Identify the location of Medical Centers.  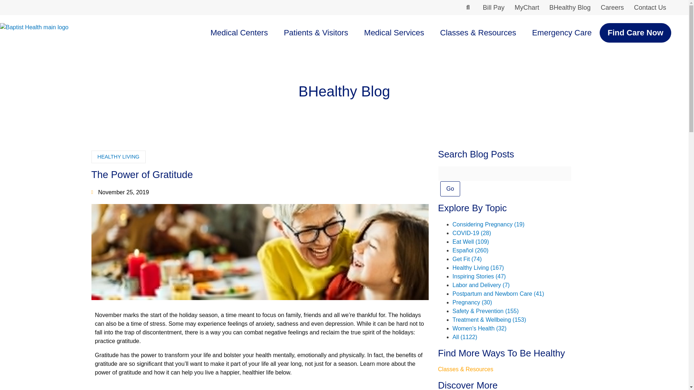
(239, 32).